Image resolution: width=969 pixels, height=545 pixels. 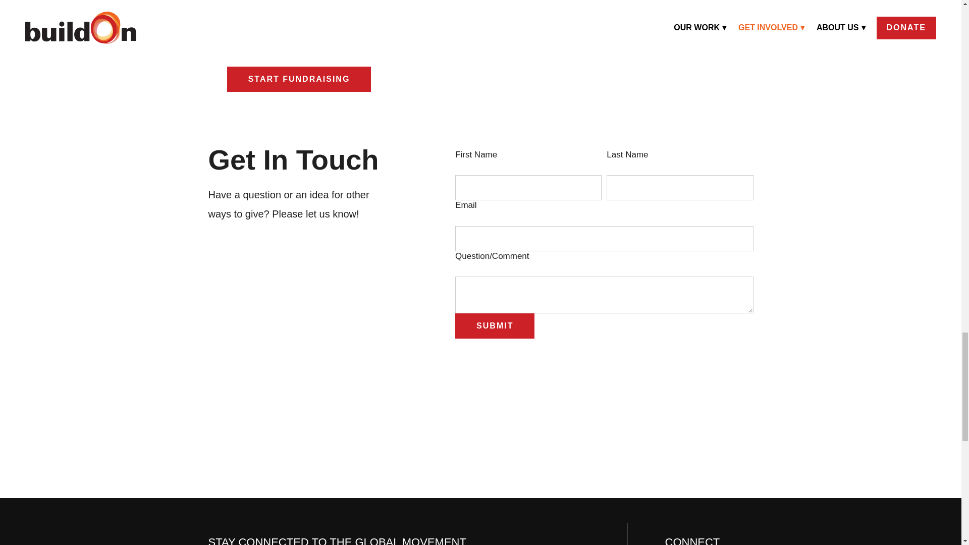 What do you see at coordinates (495, 326) in the screenshot?
I see `Submit` at bounding box center [495, 326].